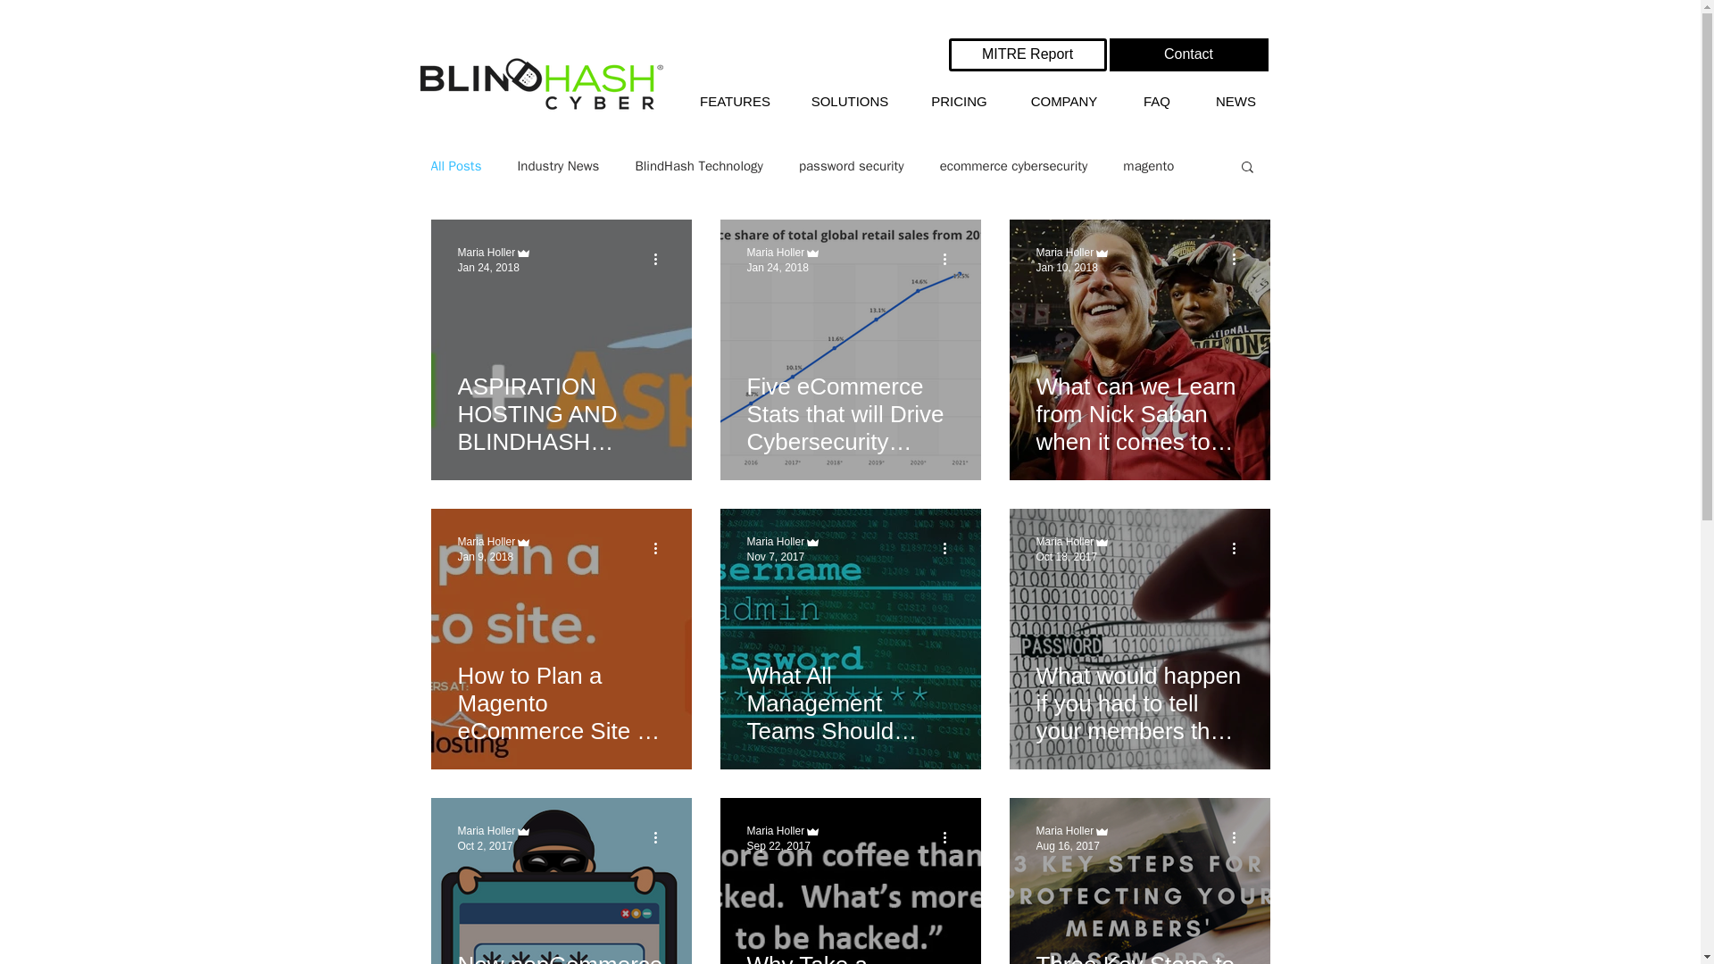  I want to click on Contact, so click(1188, 54).